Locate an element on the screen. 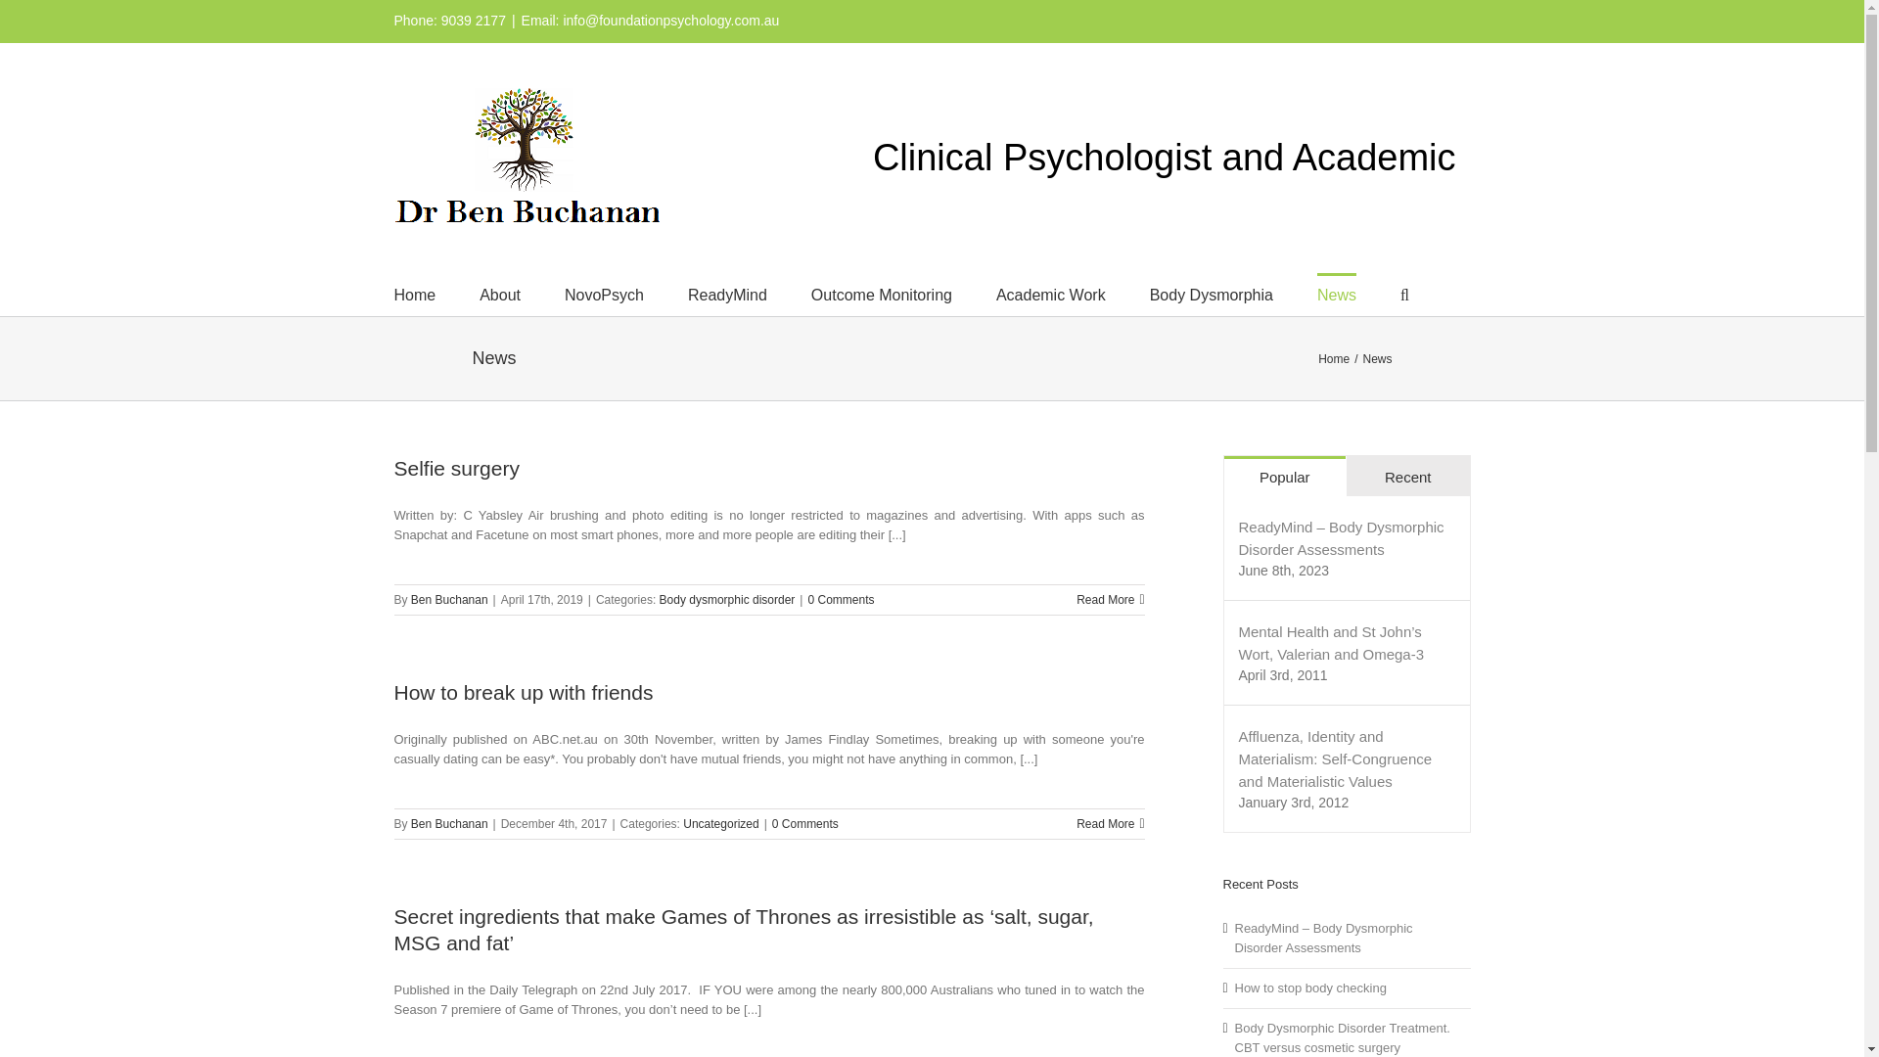  Body Dysmorphia is located at coordinates (1212, 294).